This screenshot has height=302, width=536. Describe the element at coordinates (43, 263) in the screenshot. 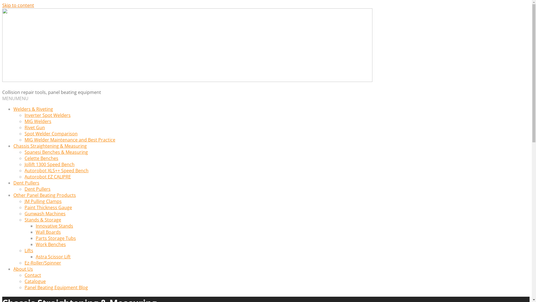

I see `Ez-Roller/Spinner` at that location.